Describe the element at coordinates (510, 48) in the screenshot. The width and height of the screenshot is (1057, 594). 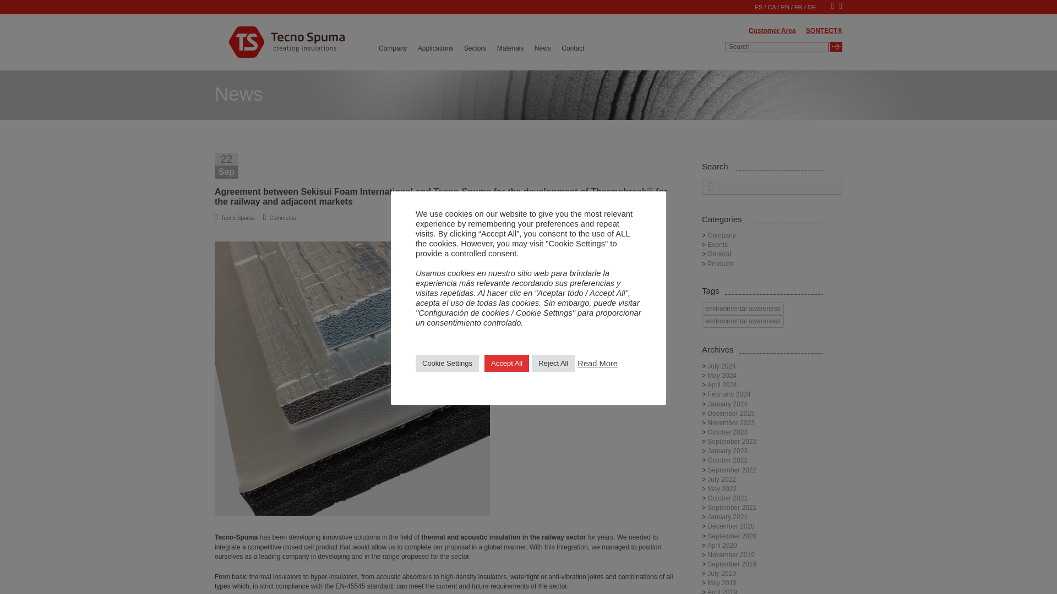
I see `Materials` at that location.